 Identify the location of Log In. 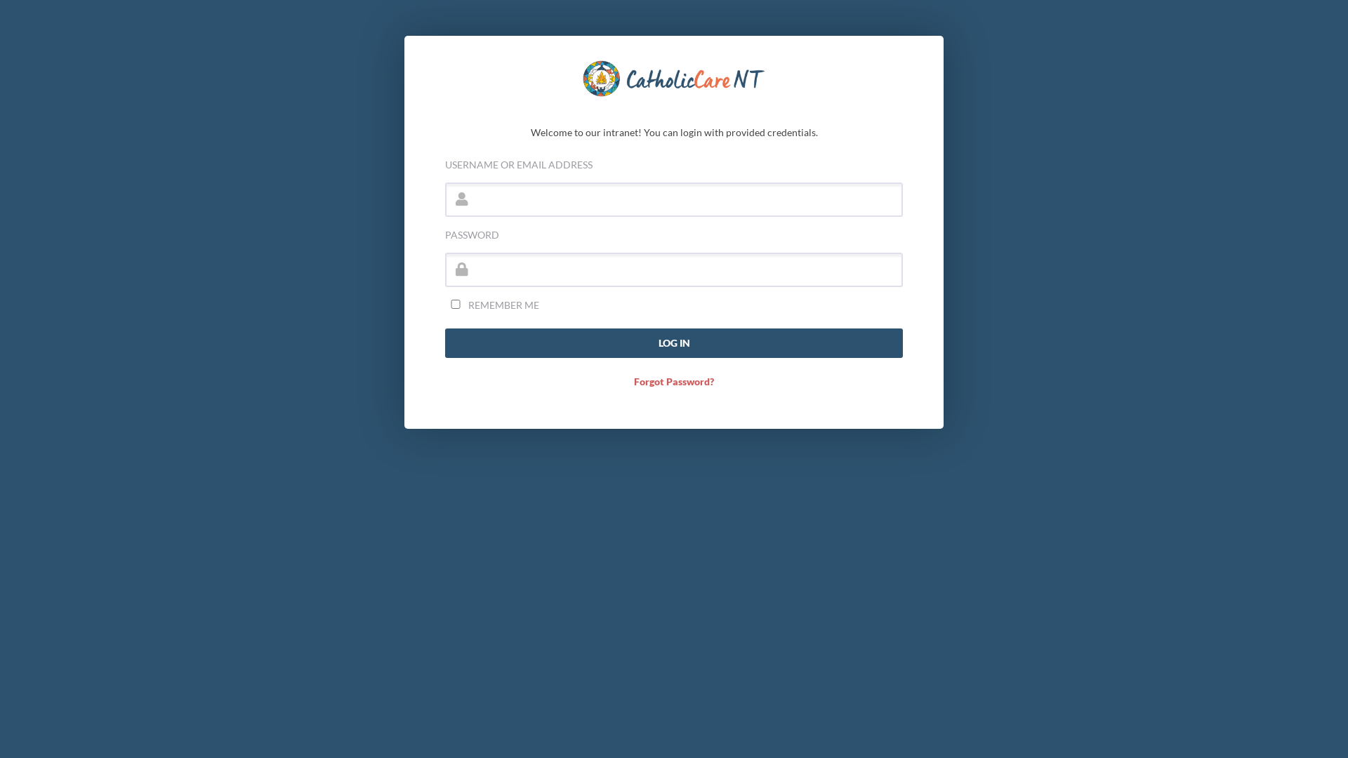
(674, 343).